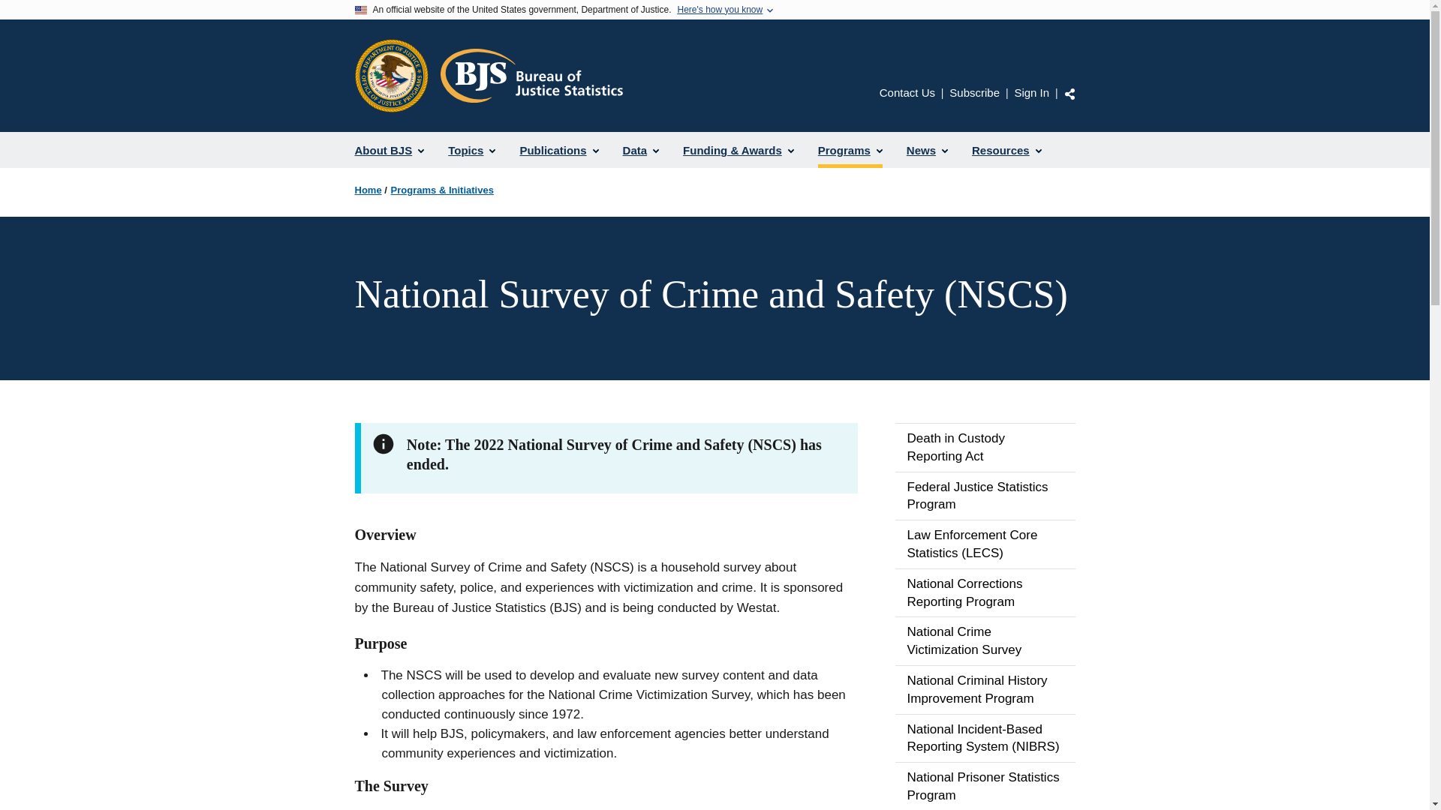 This screenshot has height=810, width=1441. What do you see at coordinates (985, 689) in the screenshot?
I see `National Criminal History Improvement Program` at bounding box center [985, 689].